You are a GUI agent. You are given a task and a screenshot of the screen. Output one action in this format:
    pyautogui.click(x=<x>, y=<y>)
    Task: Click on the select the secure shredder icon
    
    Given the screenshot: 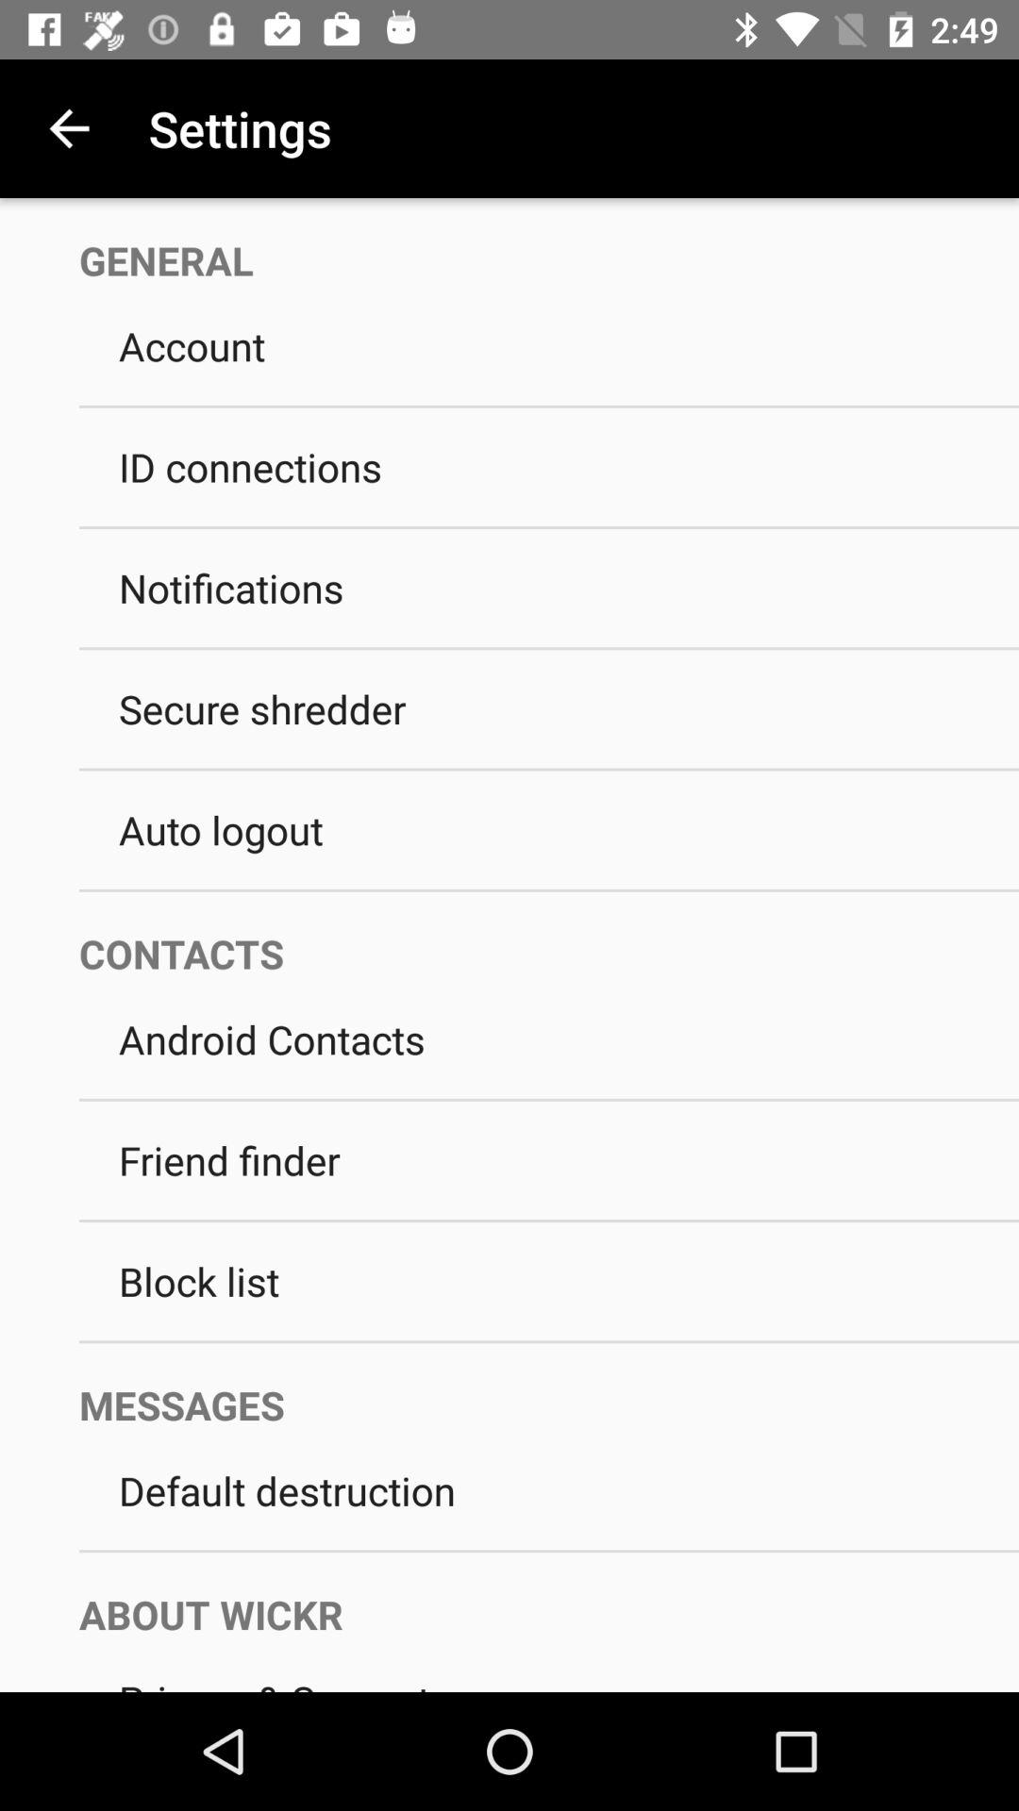 What is the action you would take?
    pyautogui.click(x=549, y=708)
    